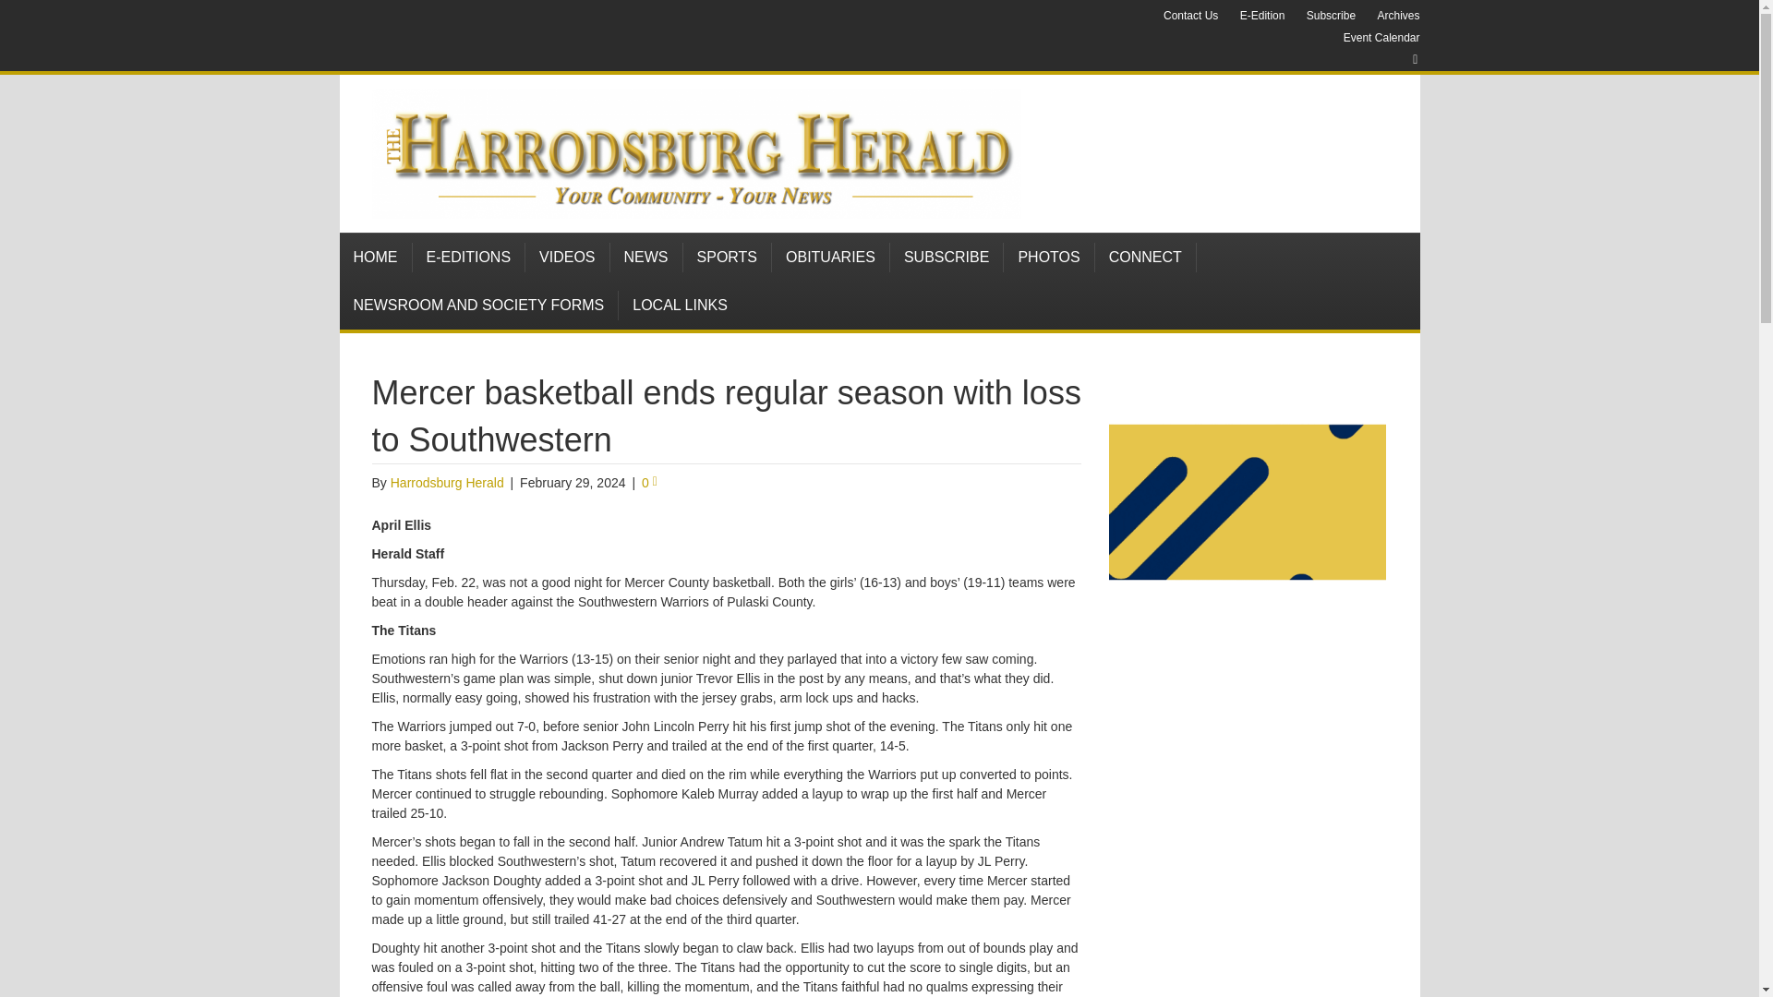  I want to click on Subscribe, so click(1332, 16).